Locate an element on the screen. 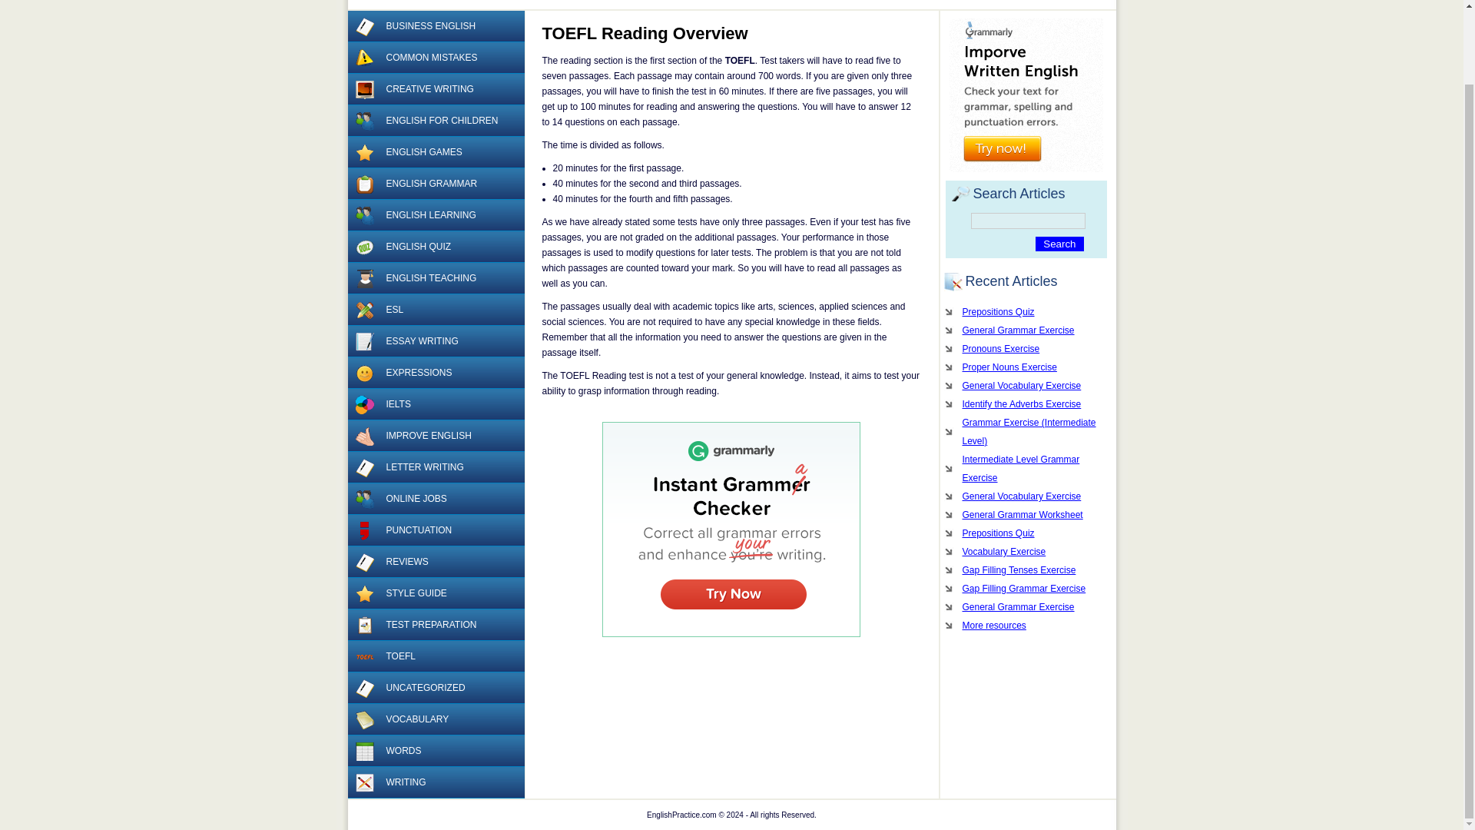 This screenshot has height=830, width=1475. General Grammar Exercise is located at coordinates (1025, 330).